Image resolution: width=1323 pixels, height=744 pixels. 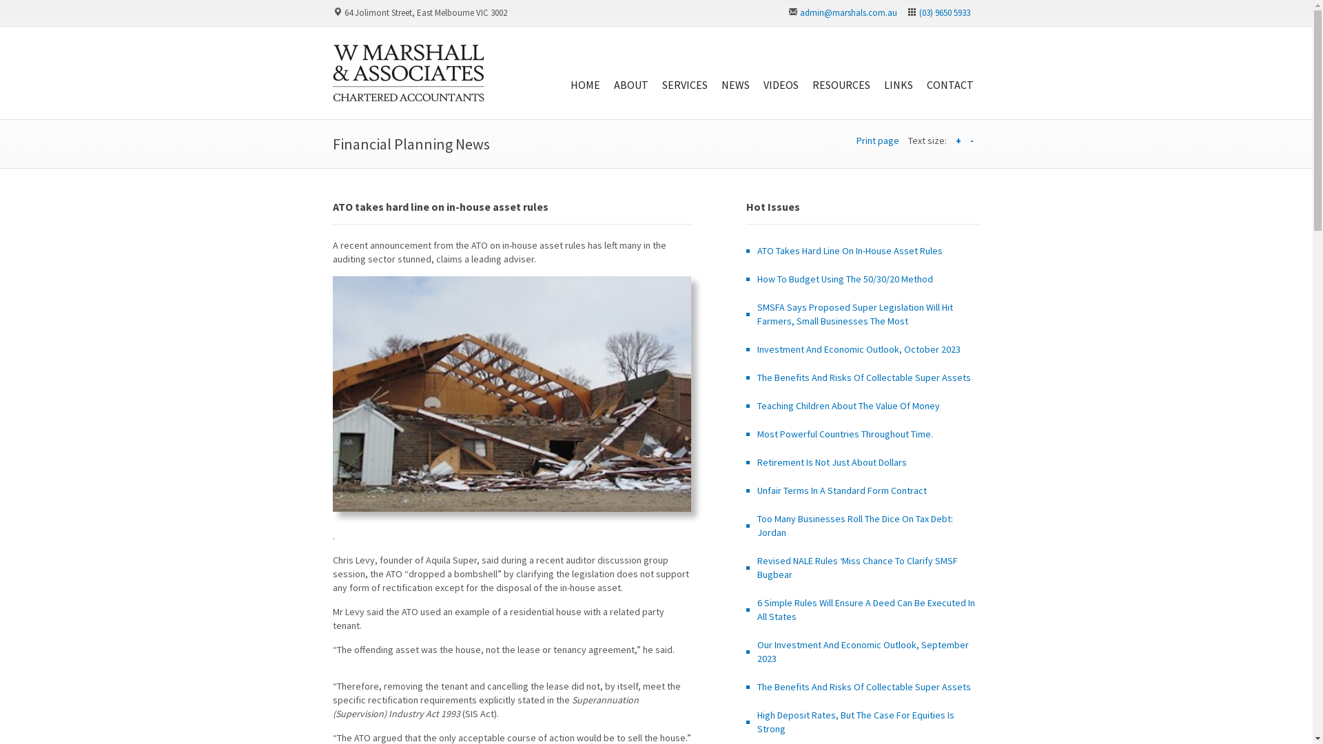 What do you see at coordinates (630, 66) in the screenshot?
I see `ABOUT` at bounding box center [630, 66].